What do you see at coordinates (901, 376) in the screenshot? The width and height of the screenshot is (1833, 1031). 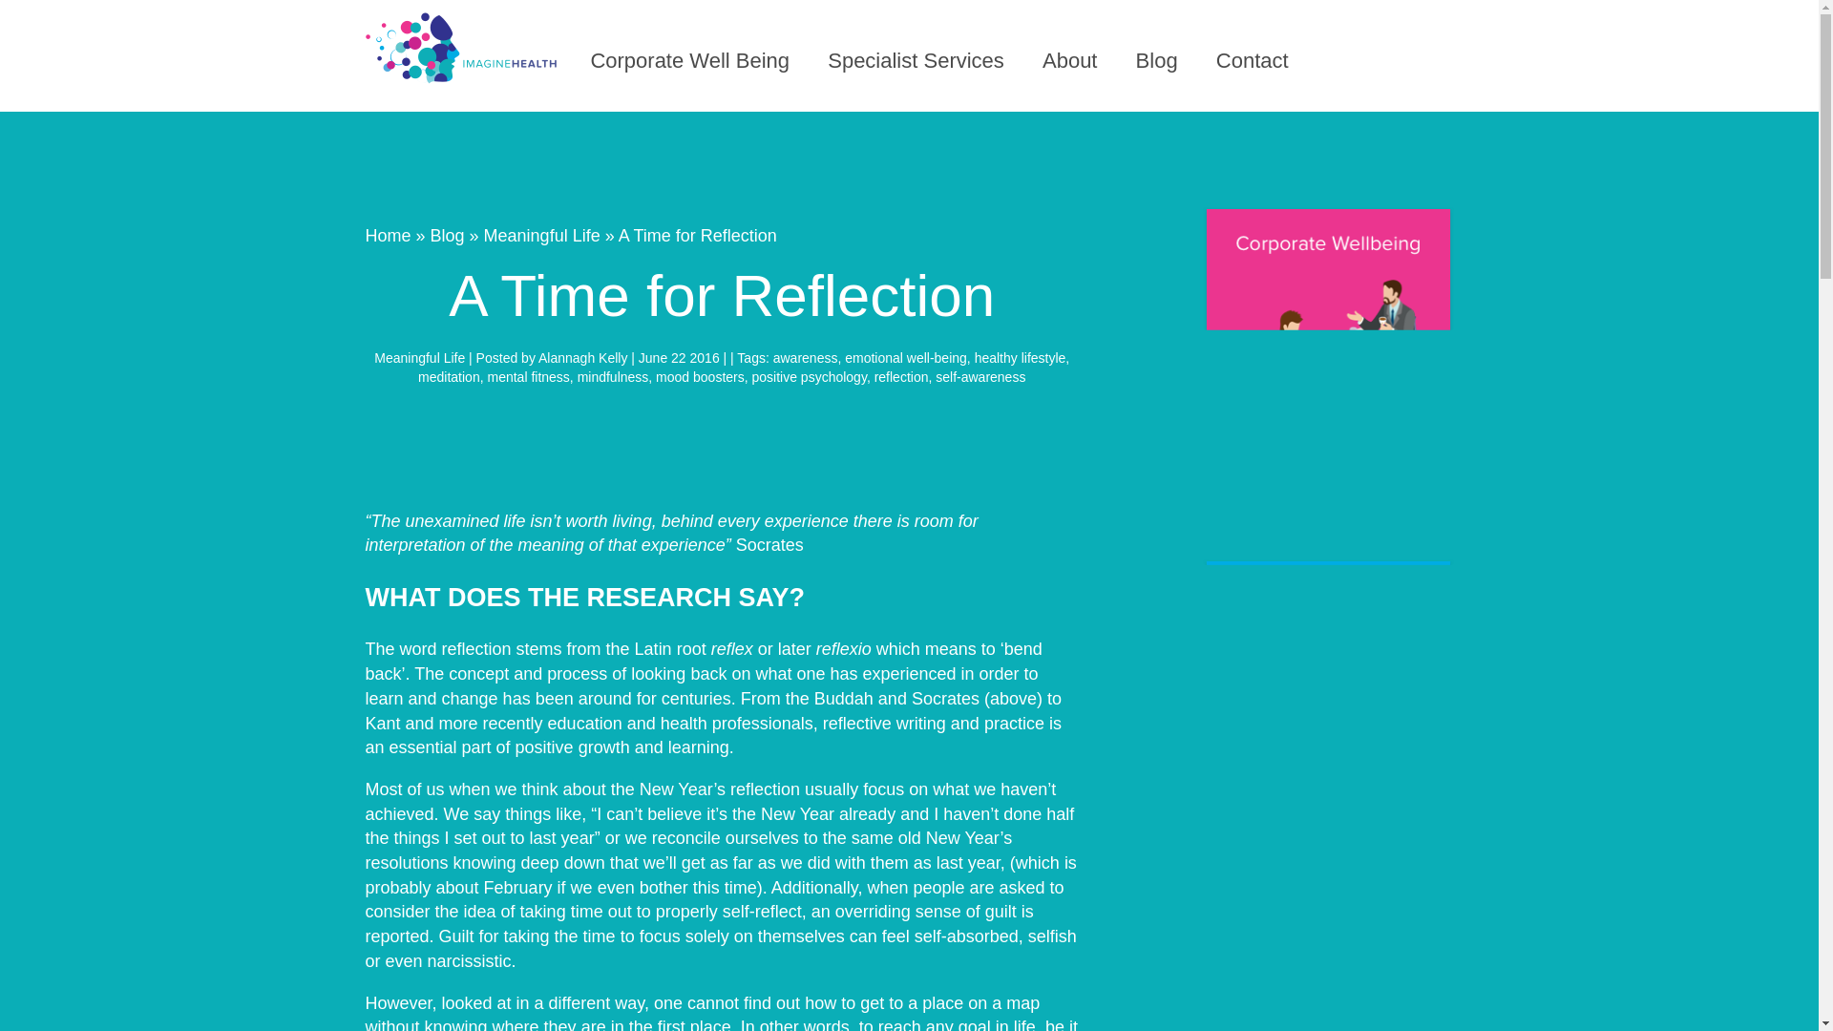 I see `reflection` at bounding box center [901, 376].